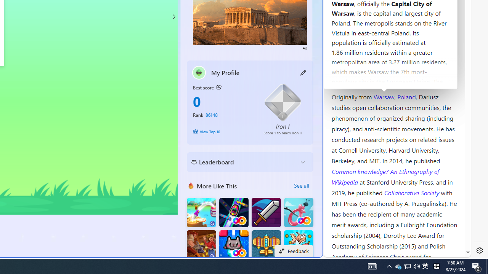 The height and width of the screenshot is (274, 488). I want to click on Knife Flip, so click(201, 212).